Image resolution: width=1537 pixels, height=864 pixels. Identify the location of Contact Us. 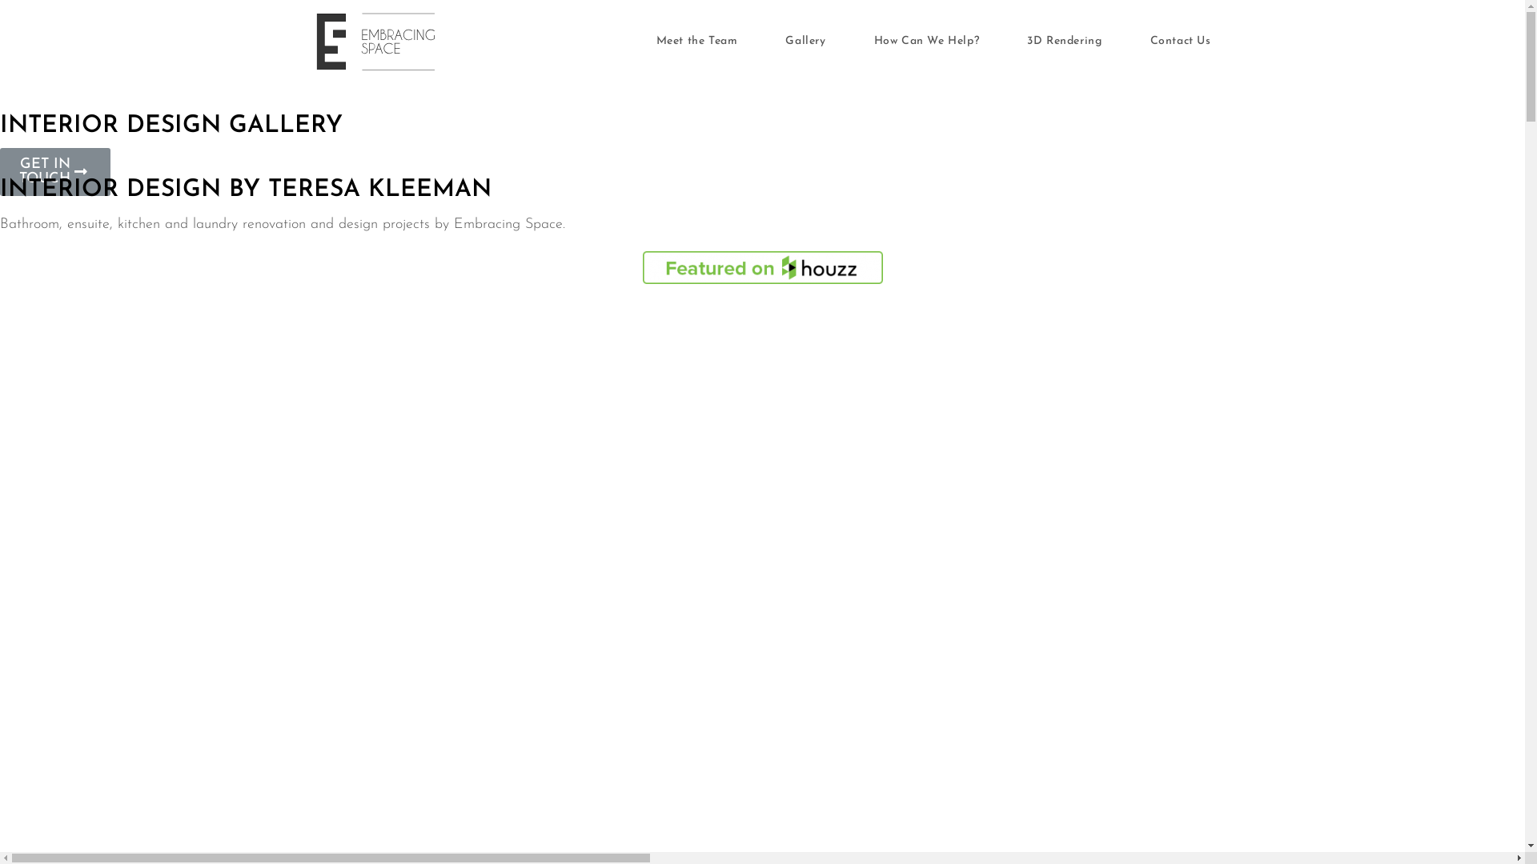
(1180, 42).